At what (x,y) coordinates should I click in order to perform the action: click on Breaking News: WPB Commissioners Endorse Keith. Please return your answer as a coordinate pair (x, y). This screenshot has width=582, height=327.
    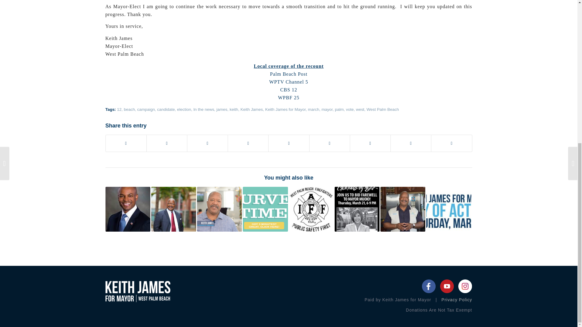
    Looking at the image, I should click on (174, 209).